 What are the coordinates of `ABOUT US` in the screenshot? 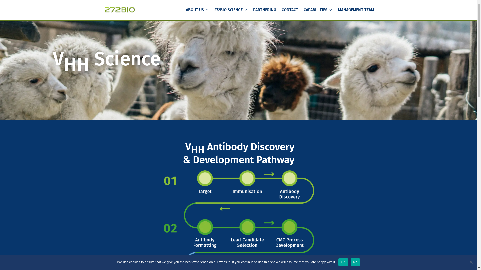 It's located at (197, 14).